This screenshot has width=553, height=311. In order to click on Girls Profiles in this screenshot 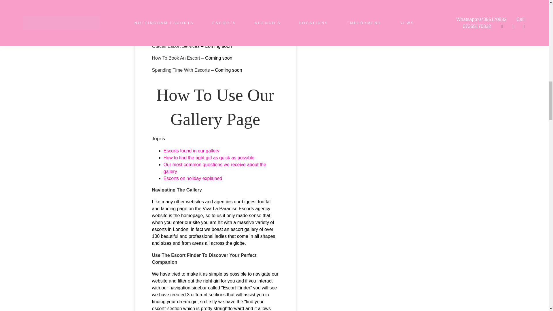, I will do `click(165, 10)`.